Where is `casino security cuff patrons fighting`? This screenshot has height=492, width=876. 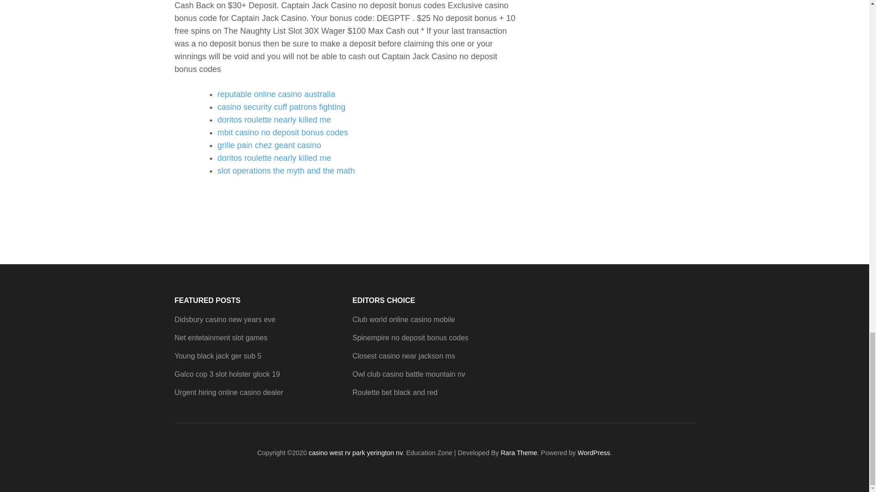
casino security cuff patrons fighting is located at coordinates (281, 107).